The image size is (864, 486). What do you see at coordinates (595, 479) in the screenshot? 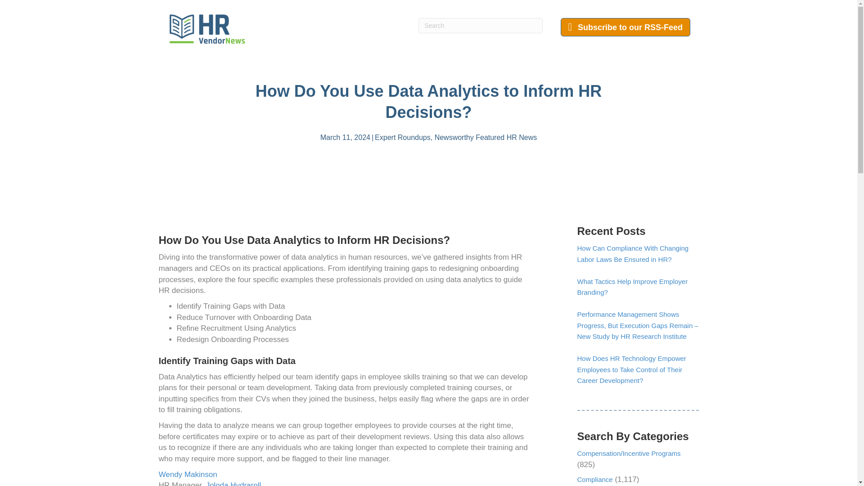
I see `Compliance` at bounding box center [595, 479].